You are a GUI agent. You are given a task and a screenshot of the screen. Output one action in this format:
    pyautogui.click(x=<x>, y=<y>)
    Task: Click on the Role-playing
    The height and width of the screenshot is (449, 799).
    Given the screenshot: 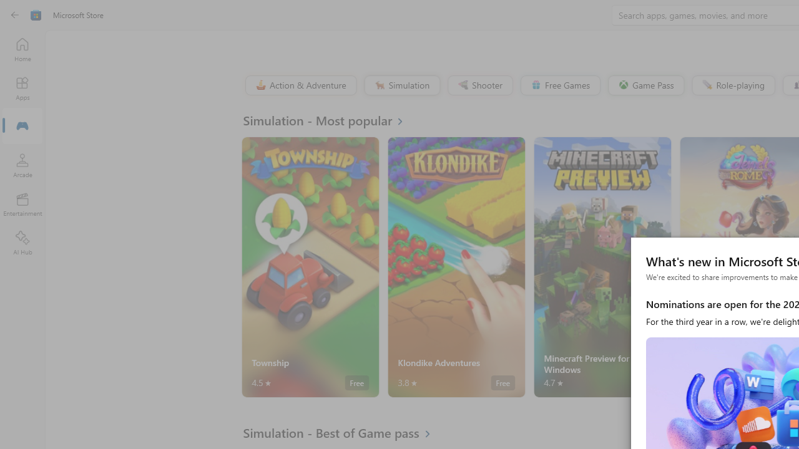 What is the action you would take?
    pyautogui.click(x=733, y=85)
    